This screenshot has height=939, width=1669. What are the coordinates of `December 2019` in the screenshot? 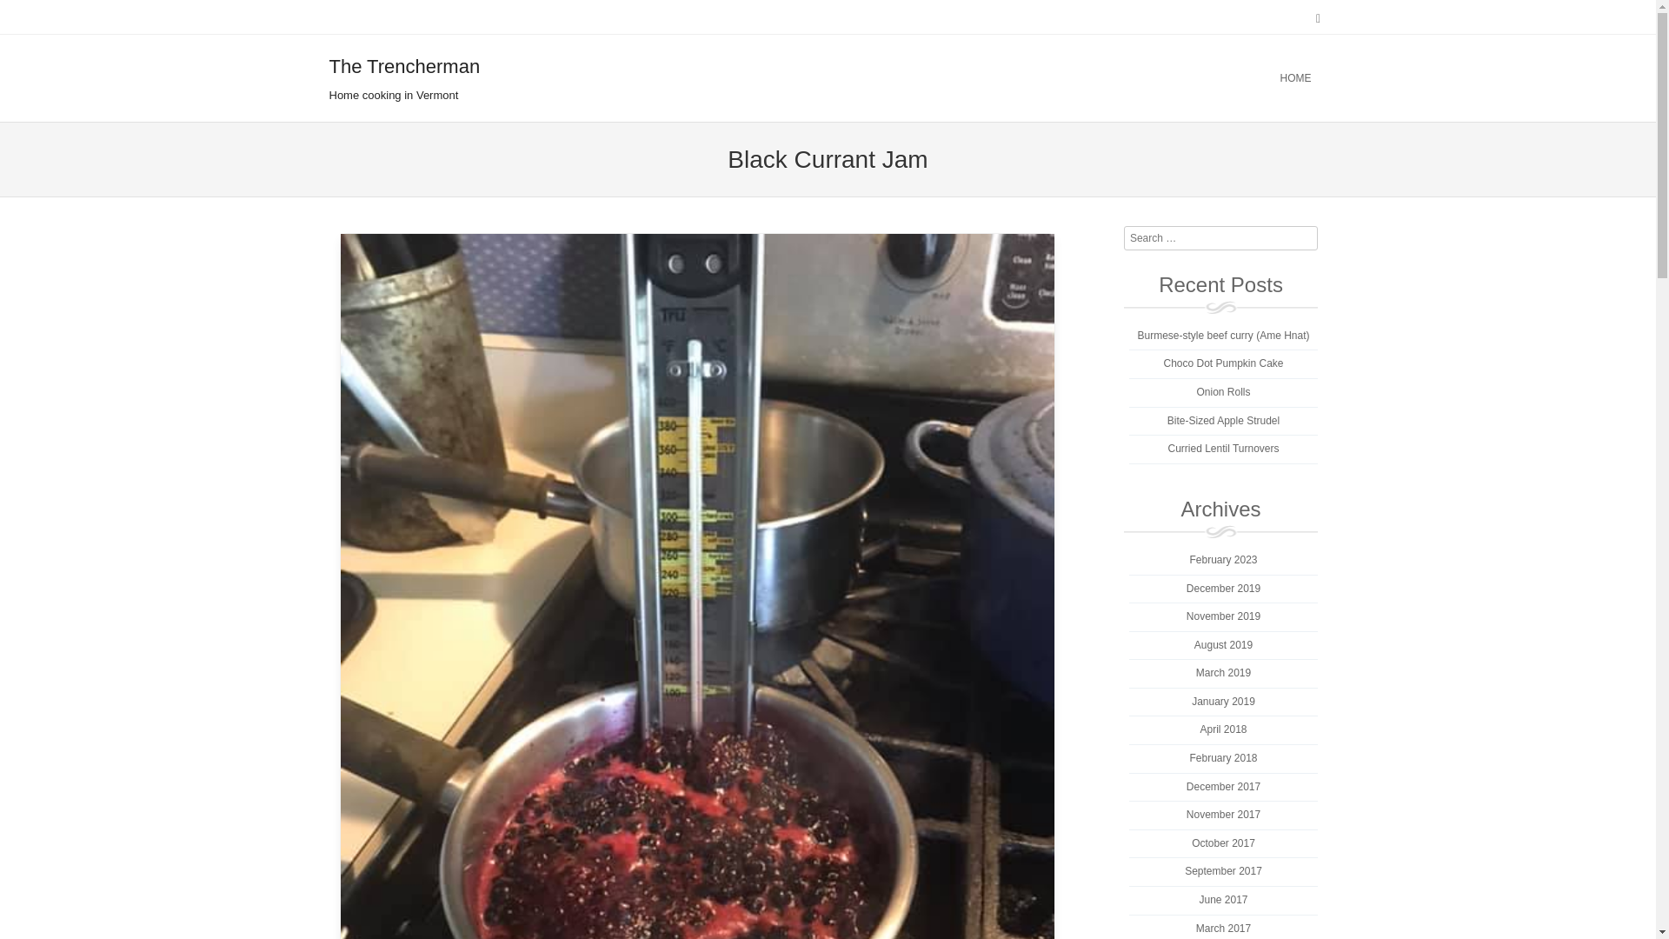 It's located at (1223, 588).